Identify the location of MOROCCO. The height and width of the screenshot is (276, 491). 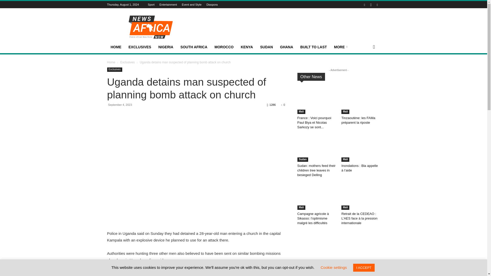
(224, 47).